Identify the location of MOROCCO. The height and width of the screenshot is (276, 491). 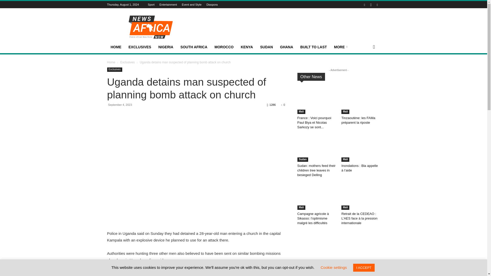
(224, 47).